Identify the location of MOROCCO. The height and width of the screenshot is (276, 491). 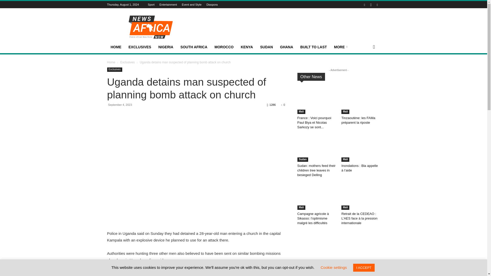
(224, 47).